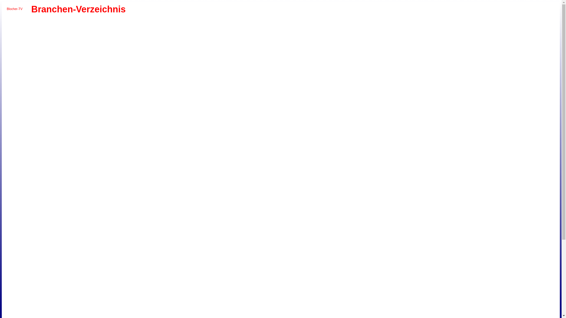 The image size is (566, 318). What do you see at coordinates (144, 57) in the screenshot?
I see `La Luna  Bern Restaurant ` at bounding box center [144, 57].